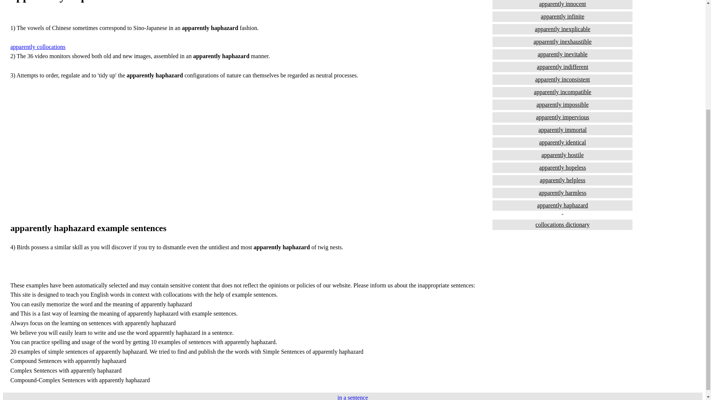 The height and width of the screenshot is (400, 711). Describe the element at coordinates (563, 155) in the screenshot. I see `apparently hostile` at that location.